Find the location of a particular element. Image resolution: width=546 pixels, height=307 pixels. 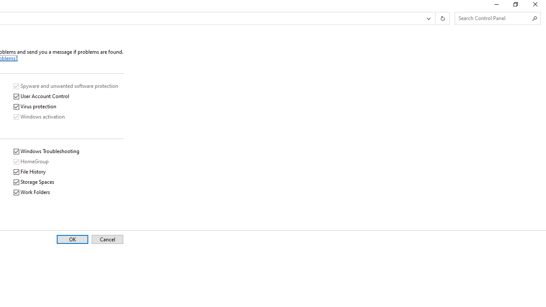

Windows activation is located at coordinates (39, 117).